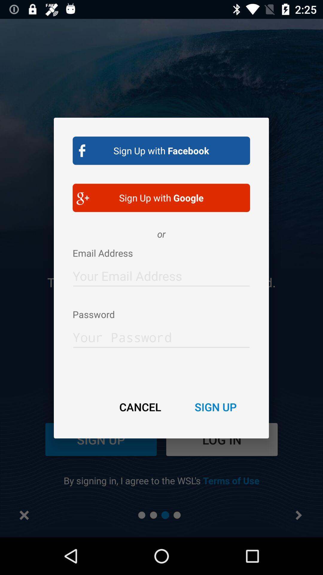  I want to click on enter password, so click(161, 335).